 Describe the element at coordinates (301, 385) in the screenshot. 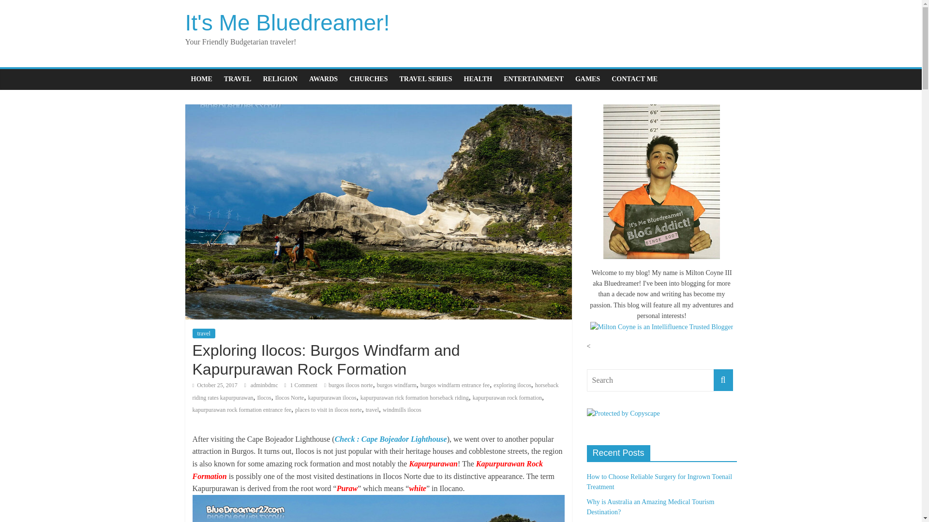

I see `1 Comment` at that location.